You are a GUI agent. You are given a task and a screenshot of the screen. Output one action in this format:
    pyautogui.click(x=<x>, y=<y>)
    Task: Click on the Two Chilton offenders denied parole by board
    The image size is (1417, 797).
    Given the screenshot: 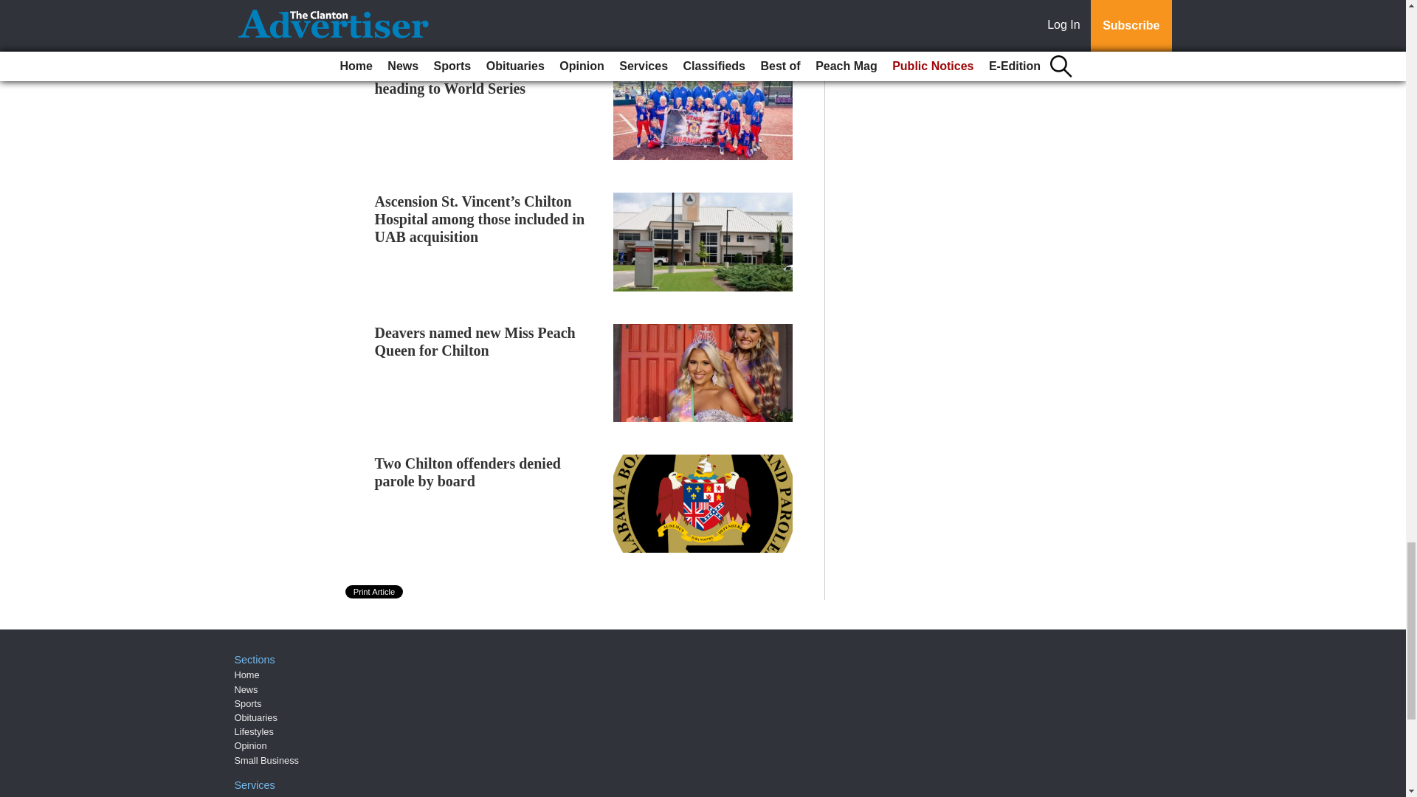 What is the action you would take?
    pyautogui.click(x=468, y=472)
    